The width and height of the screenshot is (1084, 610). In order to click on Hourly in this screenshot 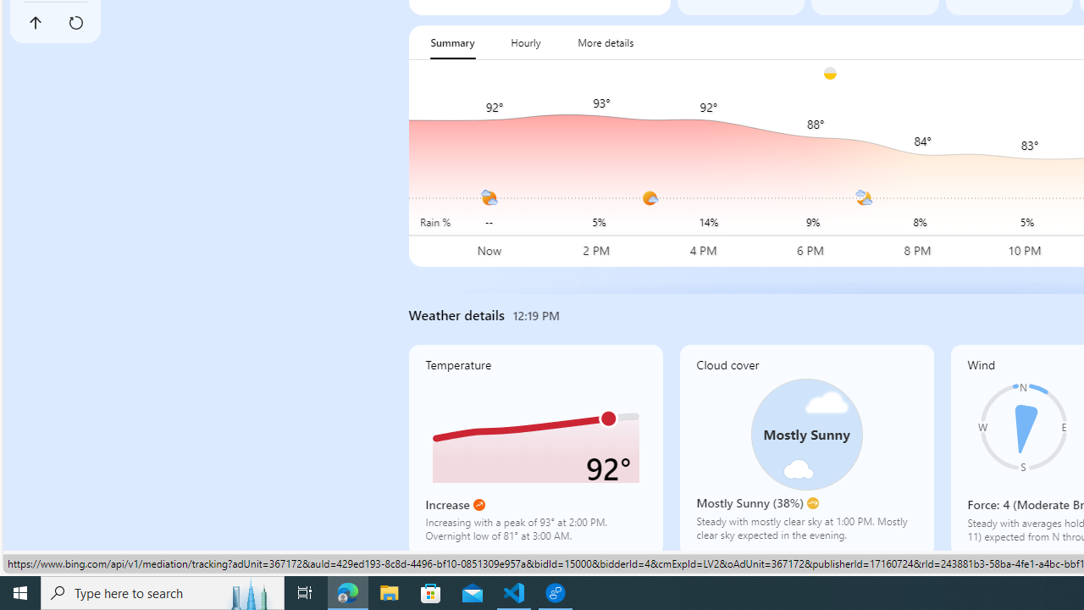, I will do `click(525, 42)`.